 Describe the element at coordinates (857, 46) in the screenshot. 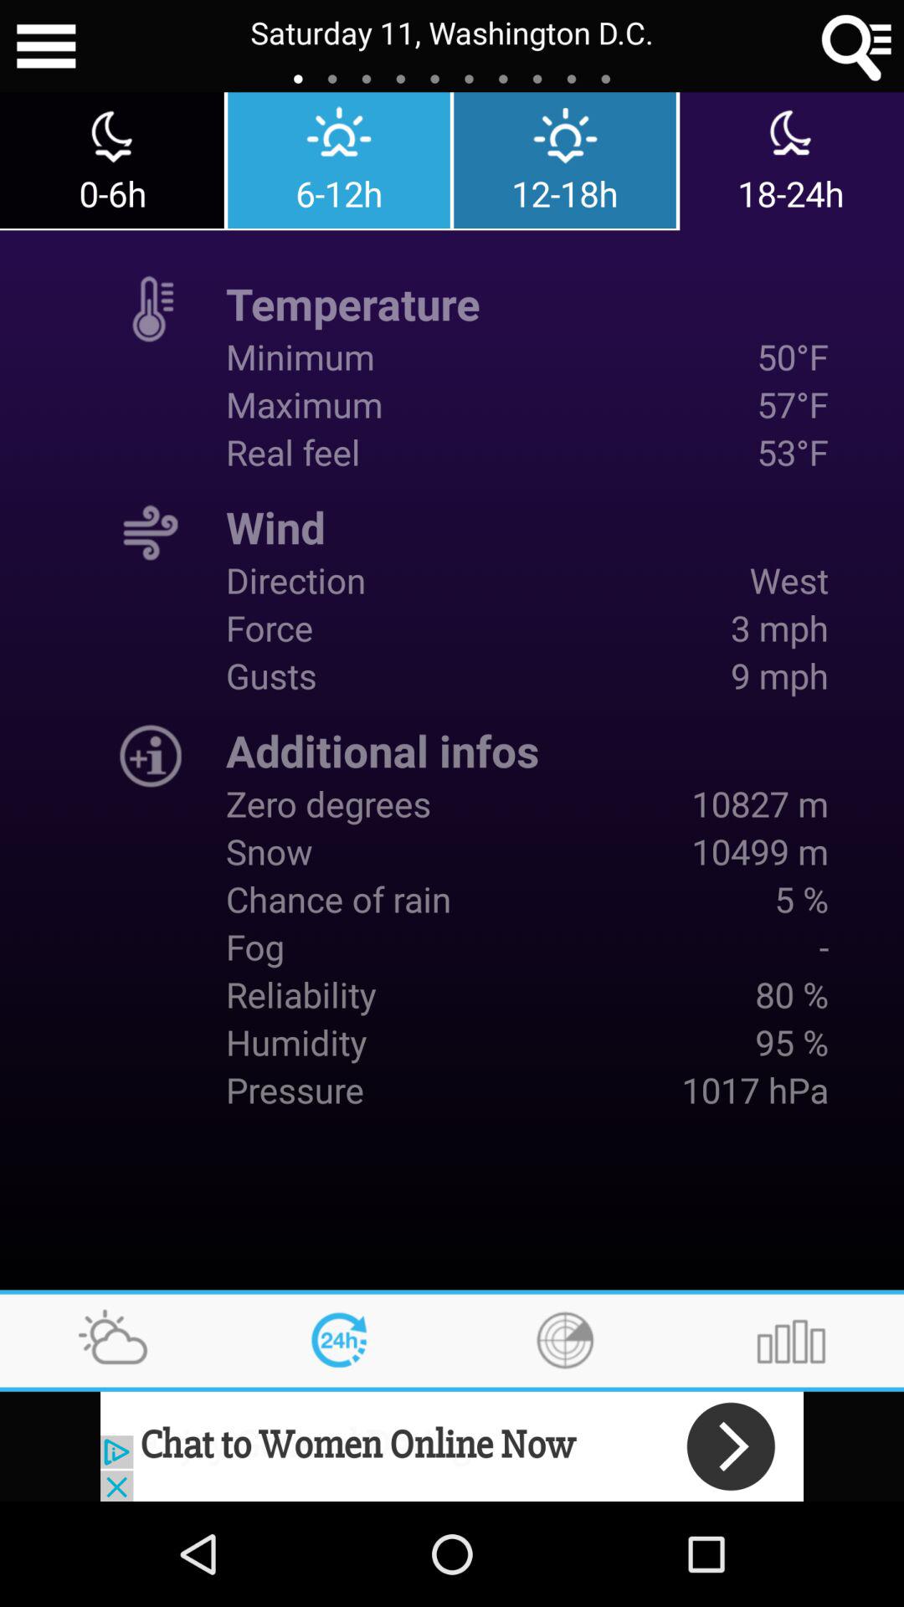

I see `to search bar` at that location.